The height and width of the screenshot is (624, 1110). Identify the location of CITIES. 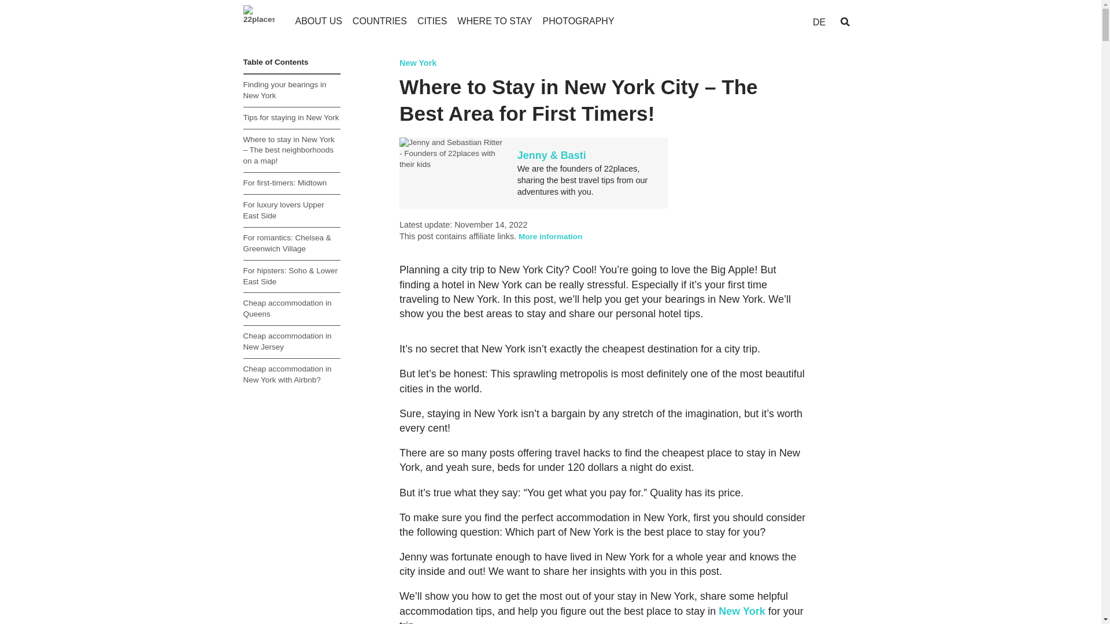
(432, 21).